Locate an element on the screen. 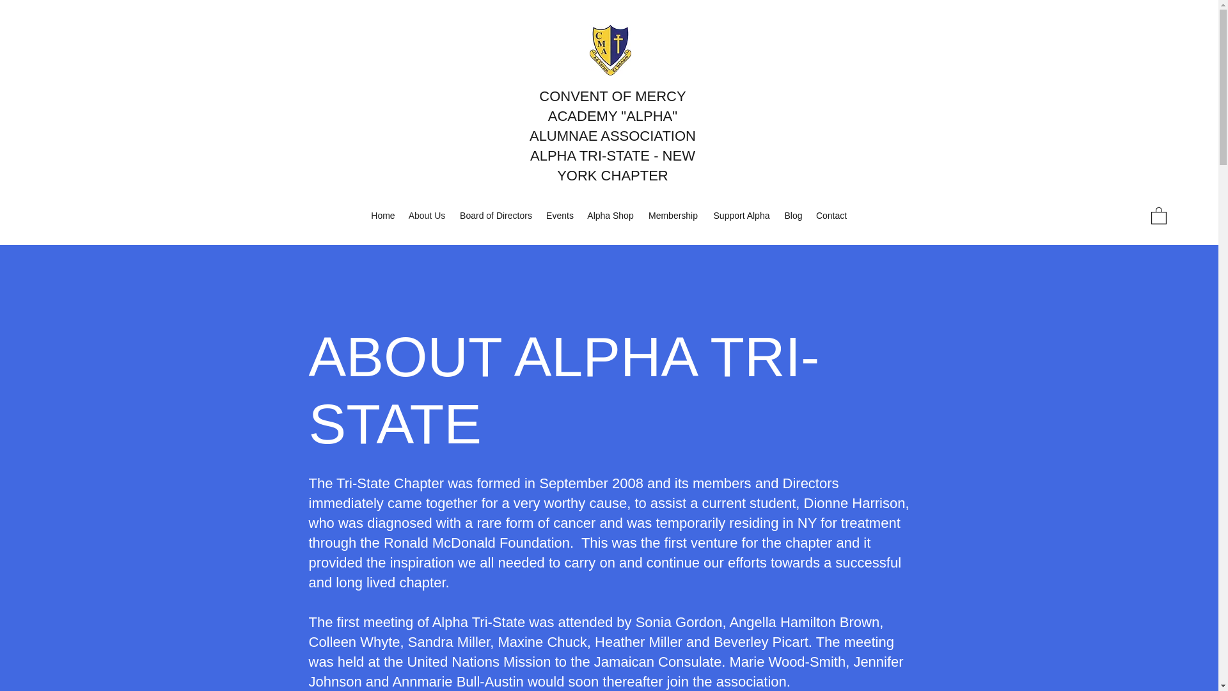 The height and width of the screenshot is (691, 1228). Home is located at coordinates (382, 215).